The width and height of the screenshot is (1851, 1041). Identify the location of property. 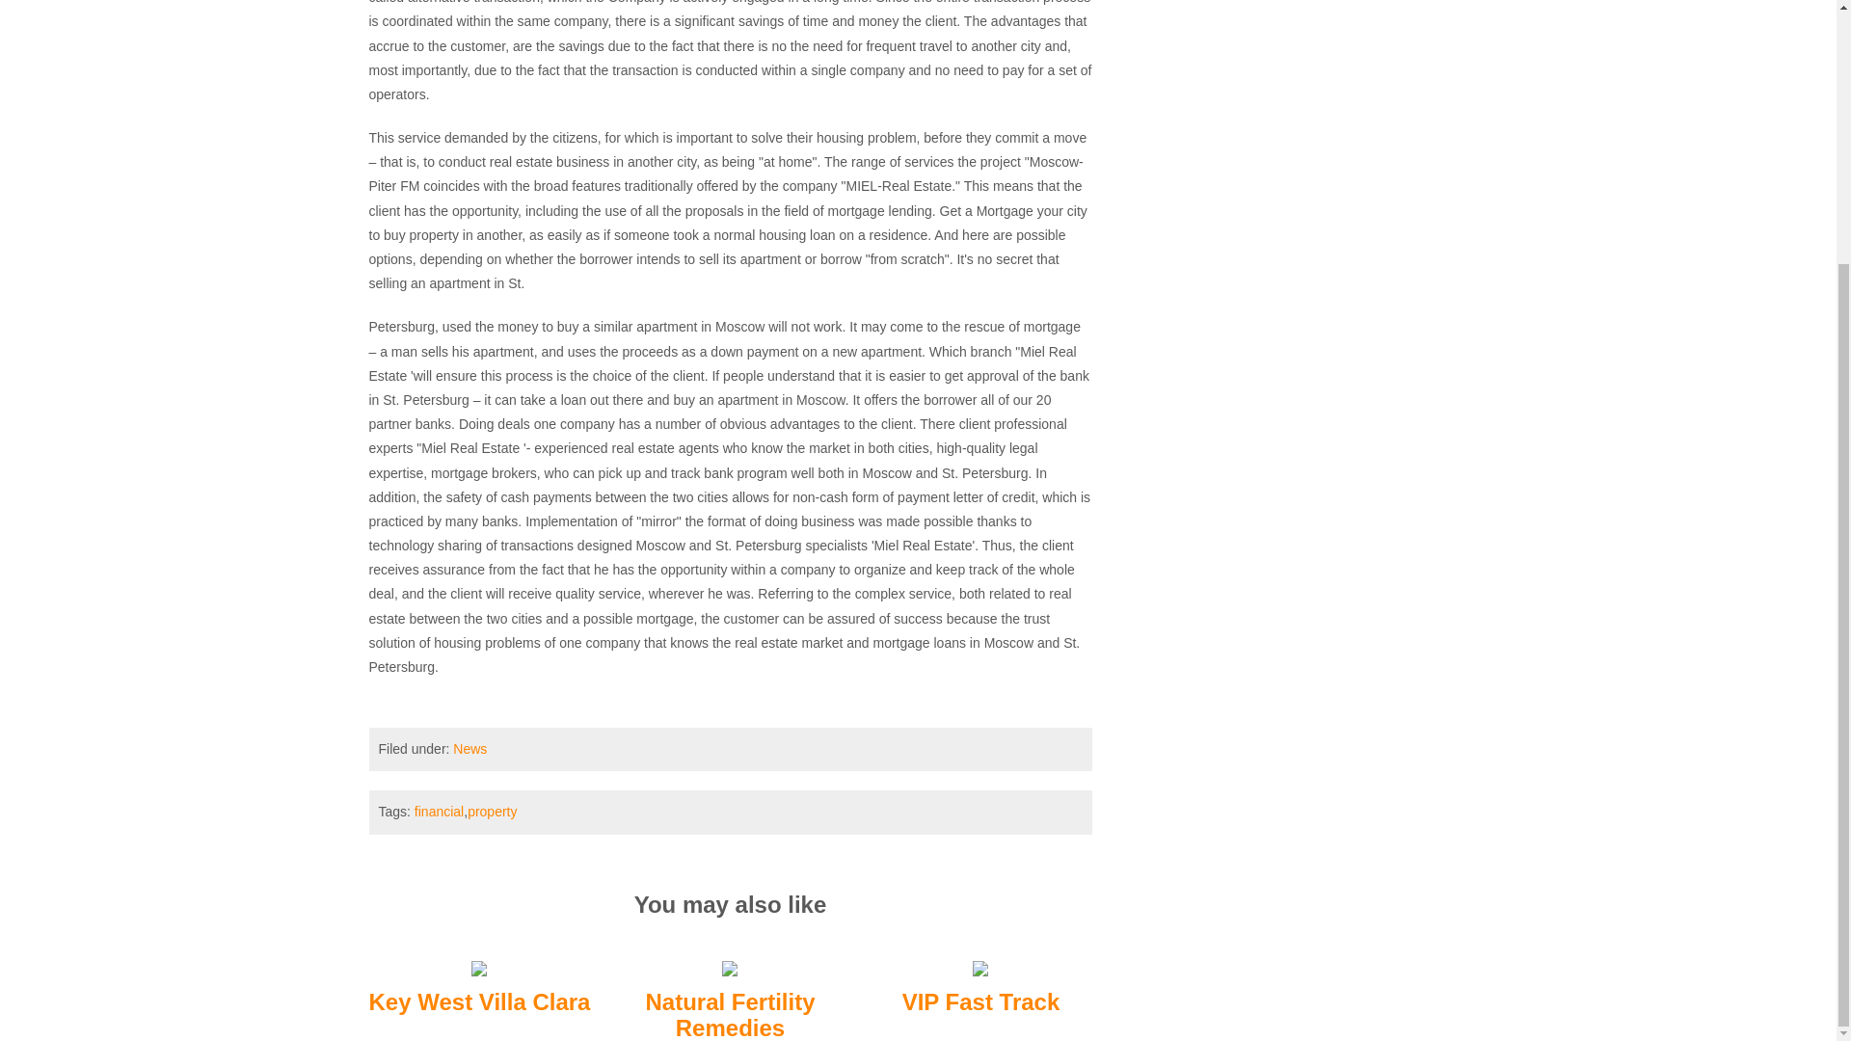
(492, 811).